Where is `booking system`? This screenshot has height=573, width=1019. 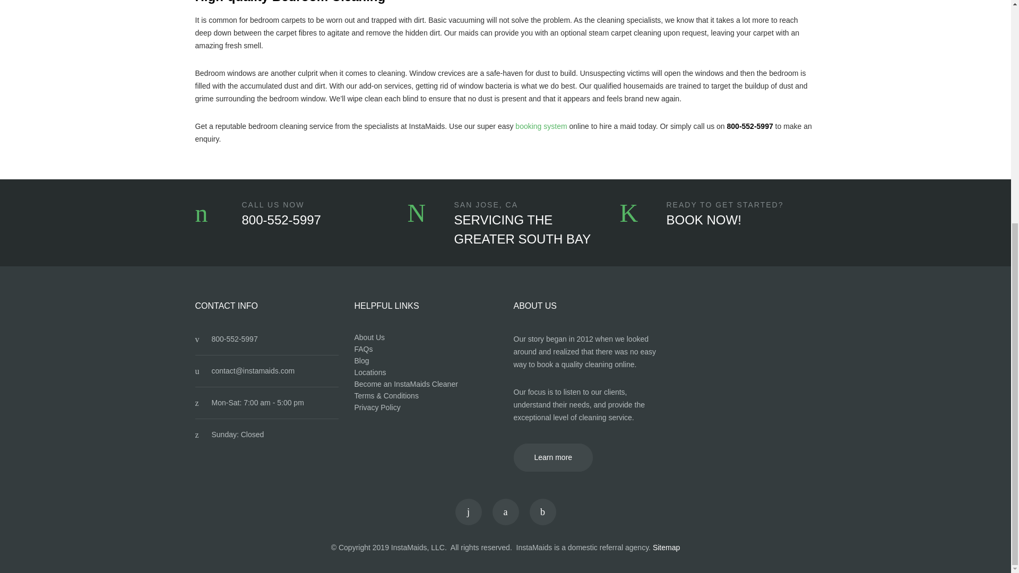 booking system is located at coordinates (541, 126).